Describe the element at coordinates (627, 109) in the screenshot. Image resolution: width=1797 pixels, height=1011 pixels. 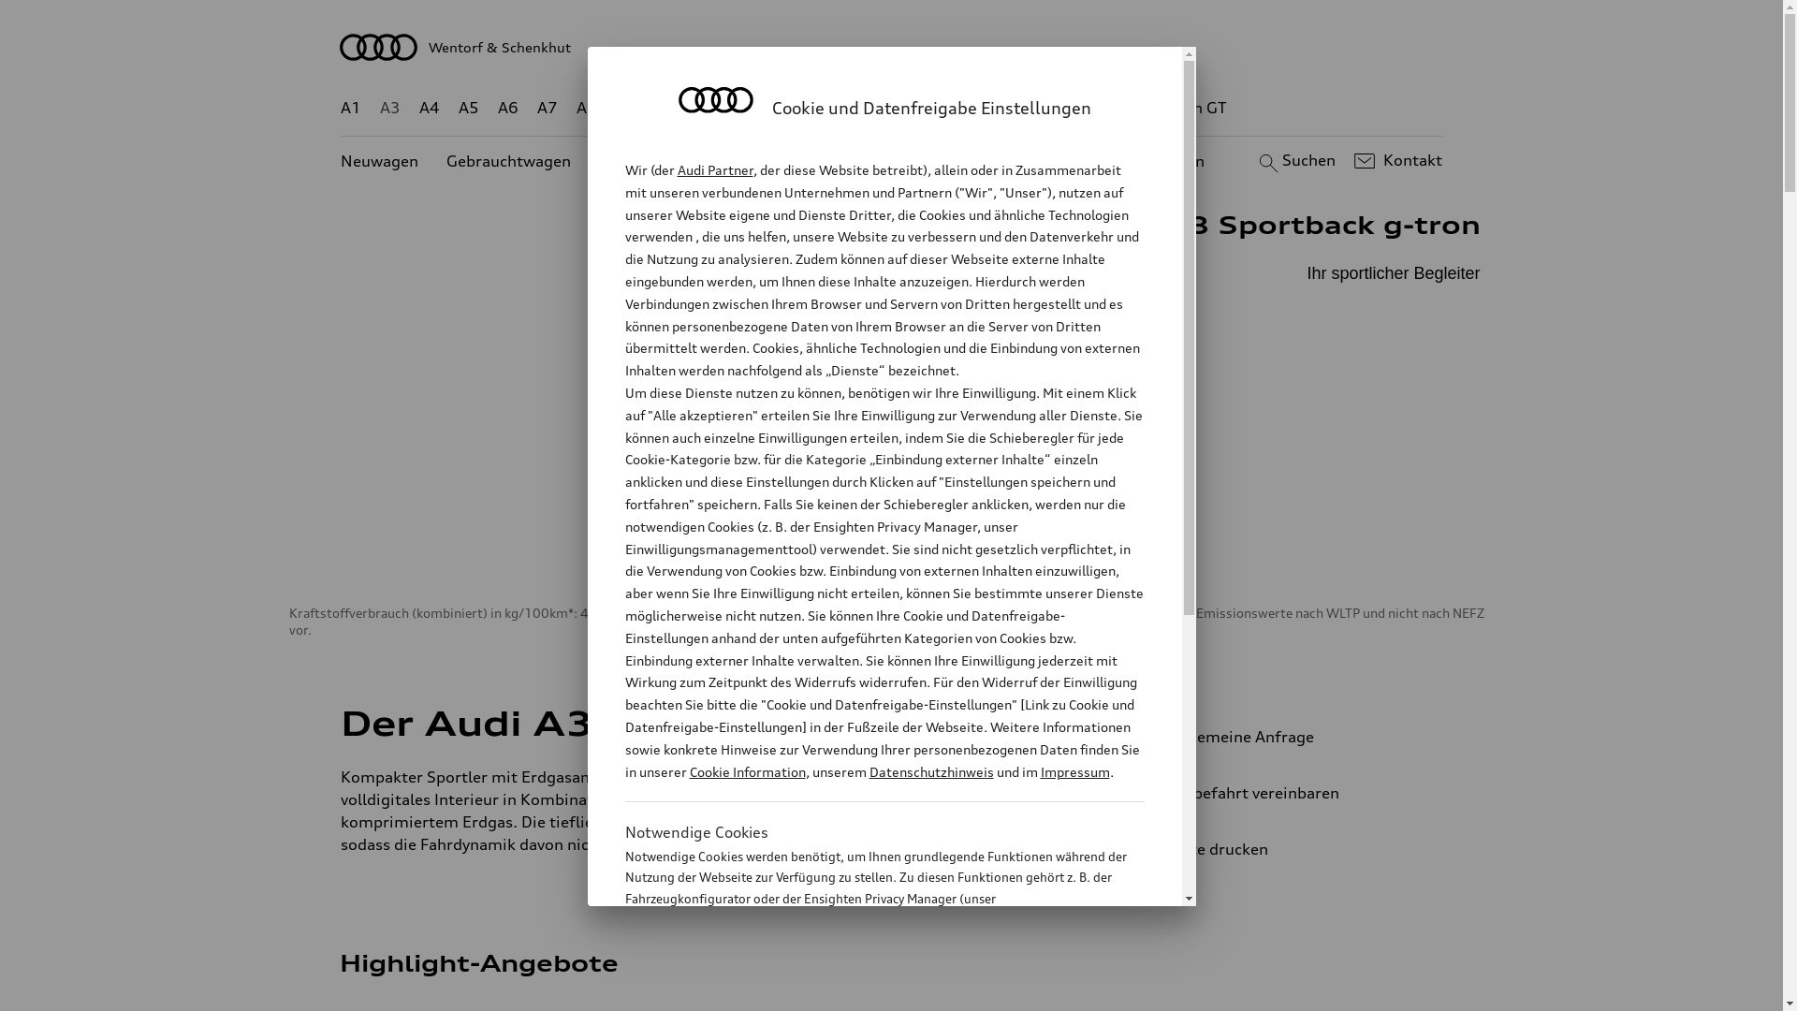
I see `Q2` at that location.